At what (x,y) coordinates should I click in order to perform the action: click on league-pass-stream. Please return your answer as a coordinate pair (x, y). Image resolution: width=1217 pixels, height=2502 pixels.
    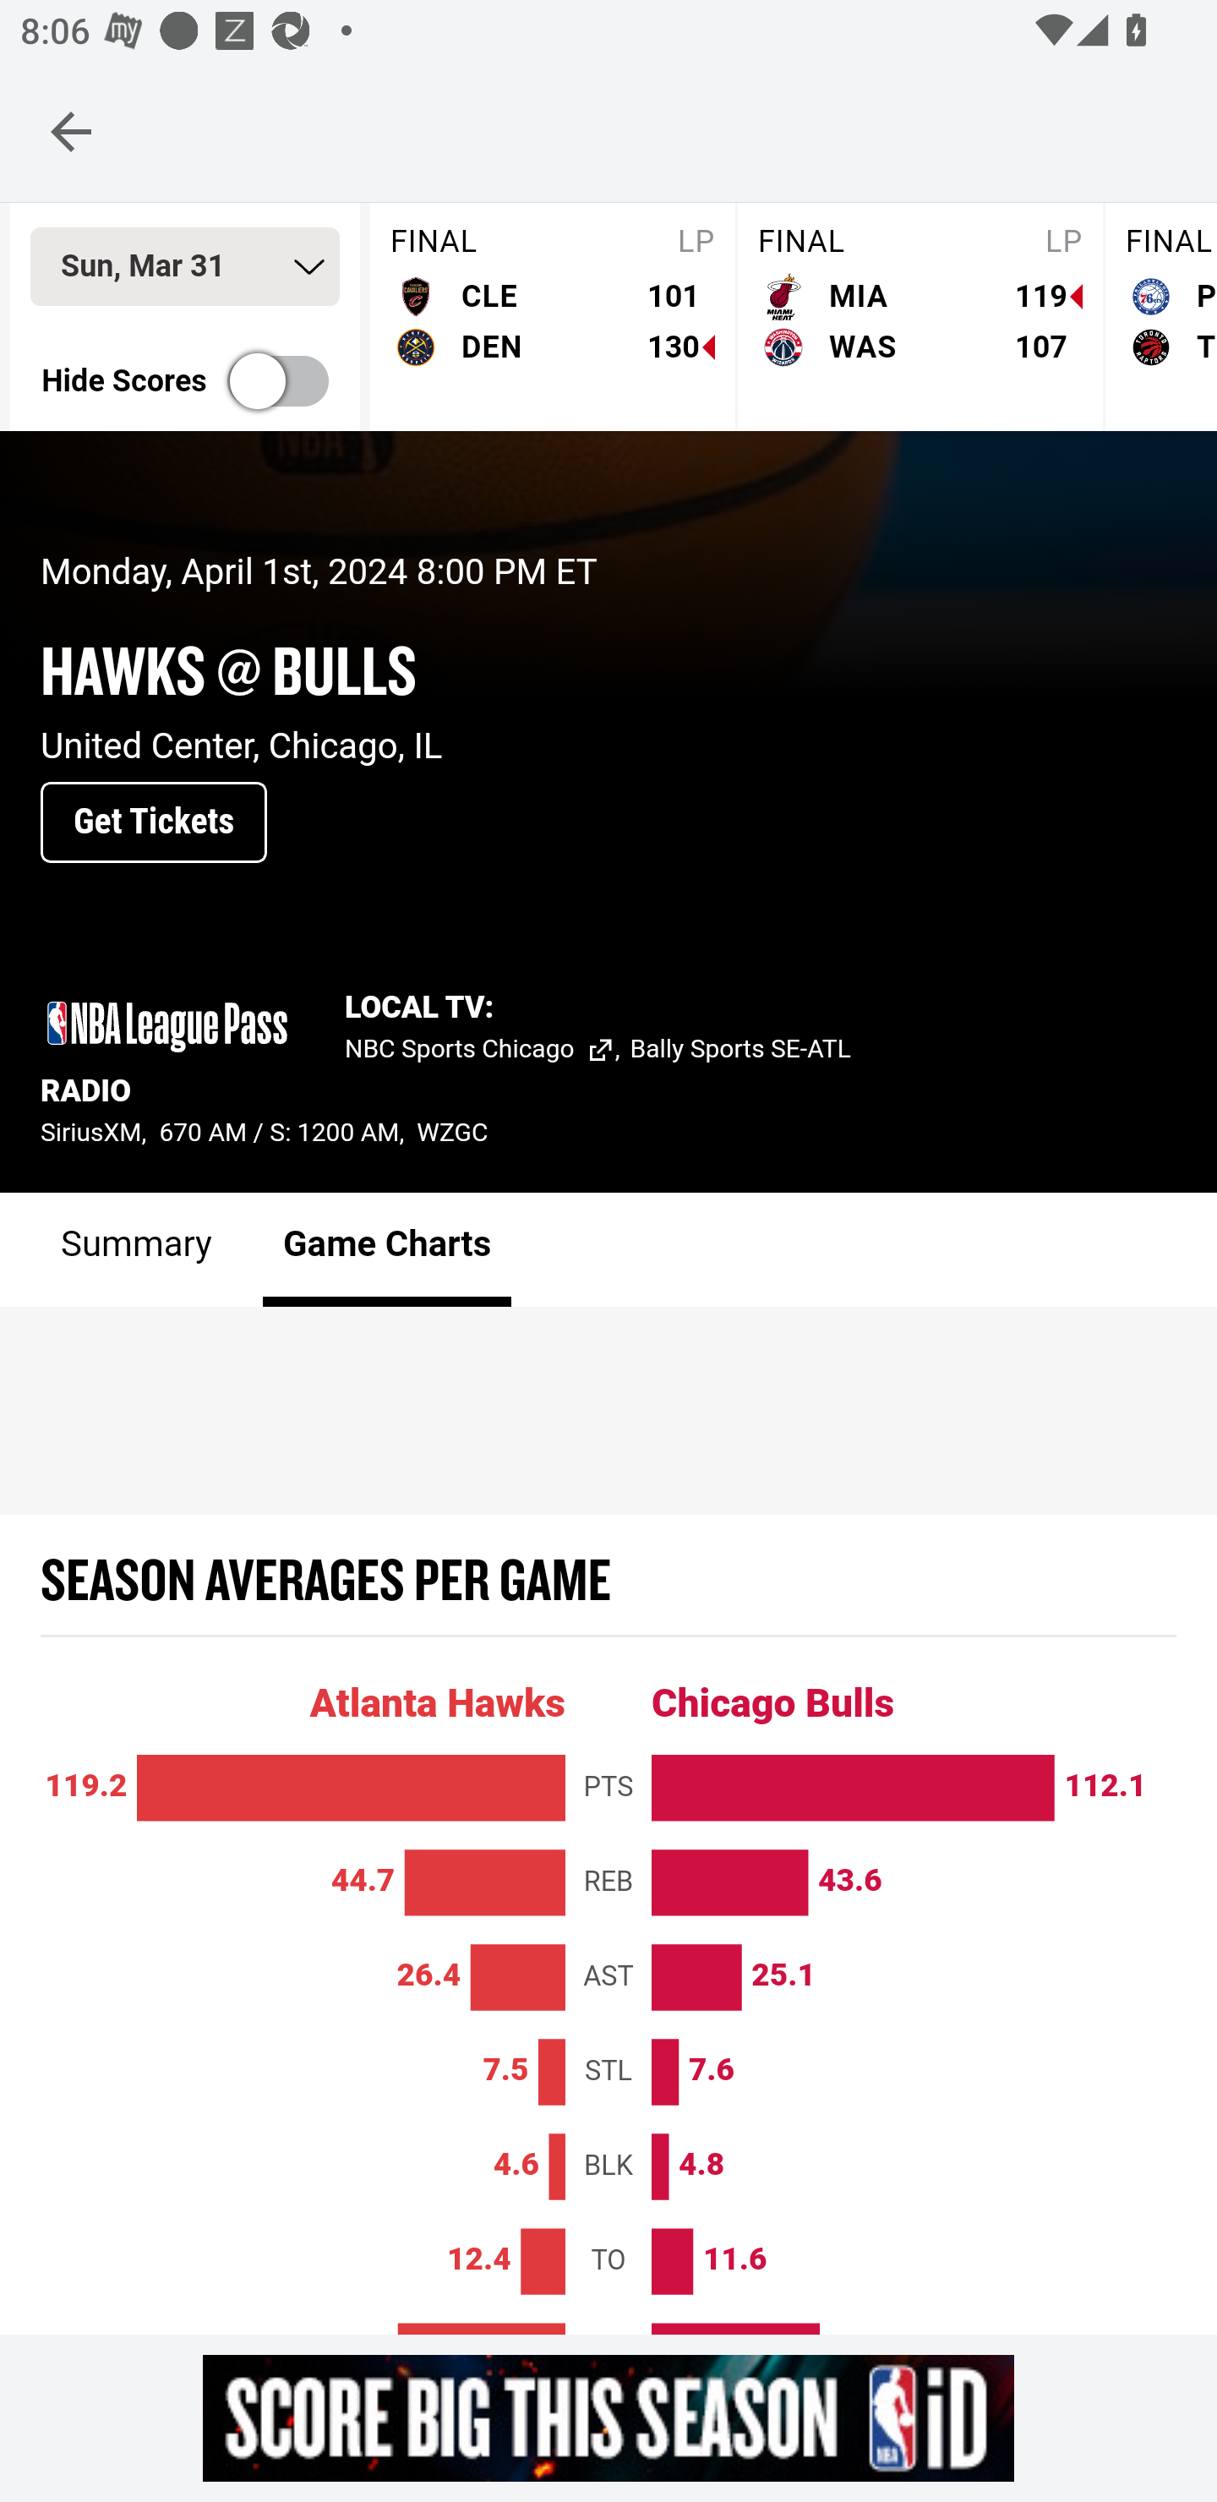
    Looking at the image, I should click on (167, 1028).